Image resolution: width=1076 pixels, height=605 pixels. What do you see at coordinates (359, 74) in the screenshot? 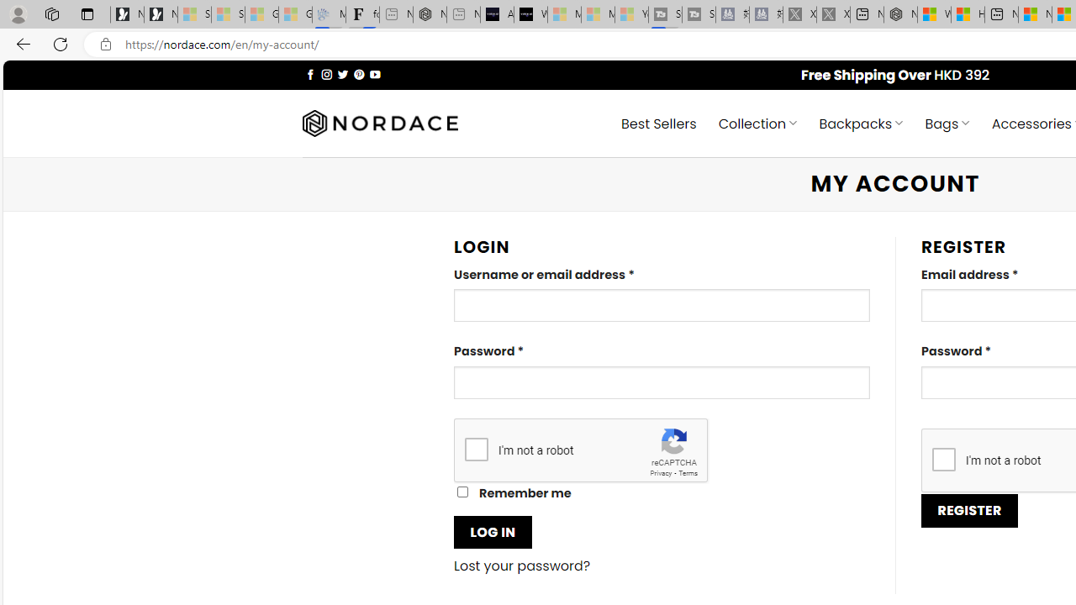
I see `Follow on Pinterest` at bounding box center [359, 74].